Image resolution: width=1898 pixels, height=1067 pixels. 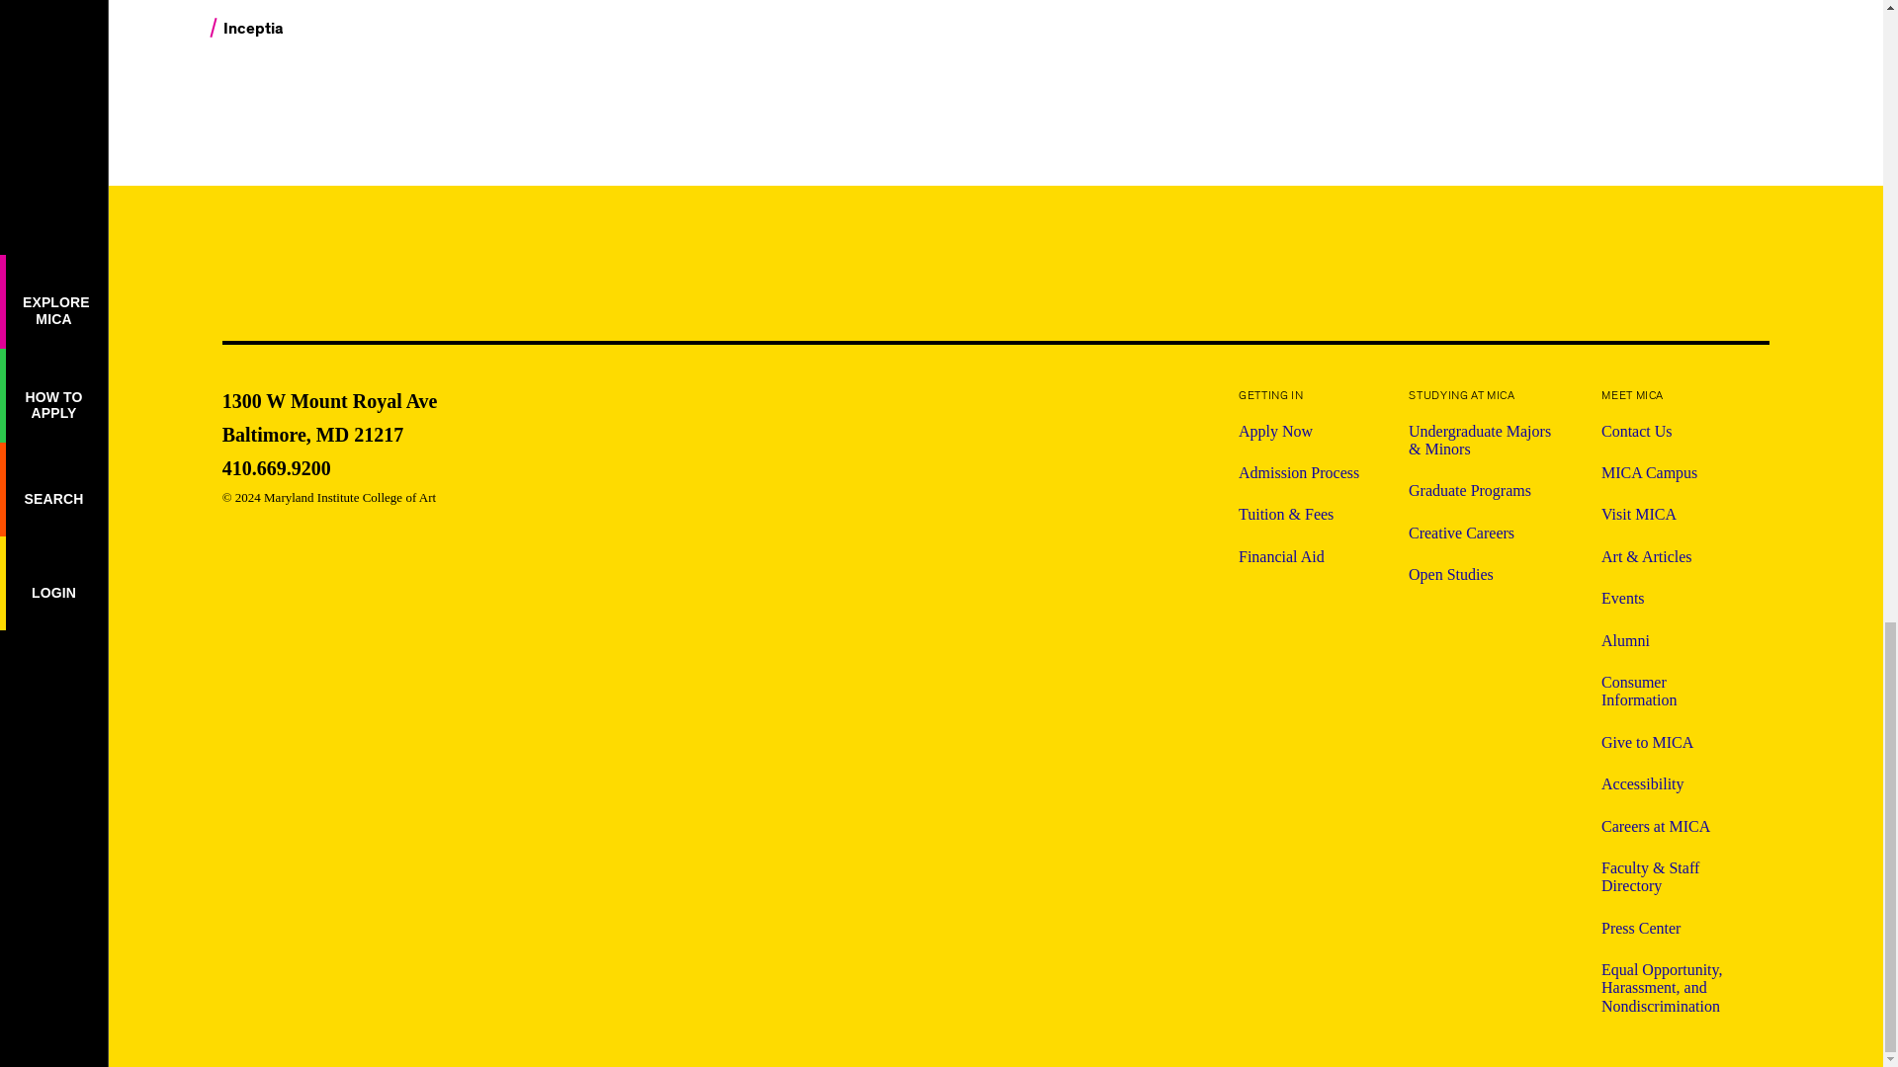 What do you see at coordinates (330, 415) in the screenshot?
I see `Facebook` at bounding box center [330, 415].